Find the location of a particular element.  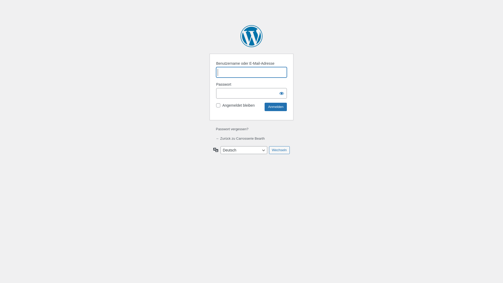

Anmelden is located at coordinates (276, 107).